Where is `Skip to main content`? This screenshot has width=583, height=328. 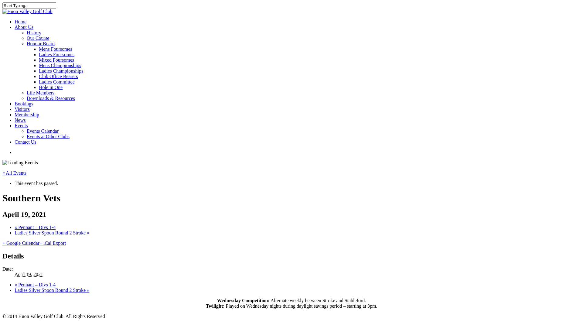
Skip to main content is located at coordinates (2, 2).